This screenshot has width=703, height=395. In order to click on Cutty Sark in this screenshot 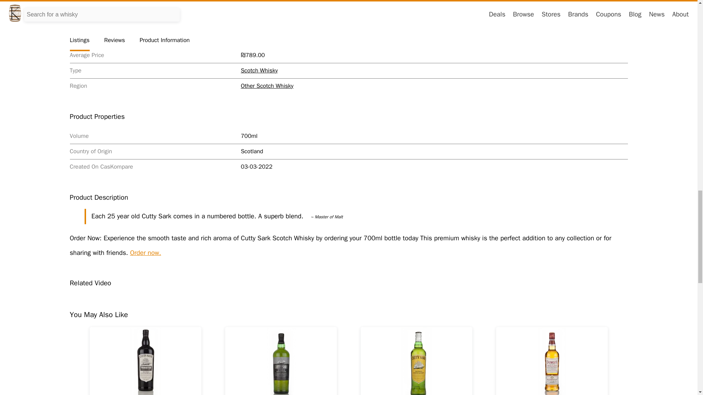, I will do `click(254, 39)`.